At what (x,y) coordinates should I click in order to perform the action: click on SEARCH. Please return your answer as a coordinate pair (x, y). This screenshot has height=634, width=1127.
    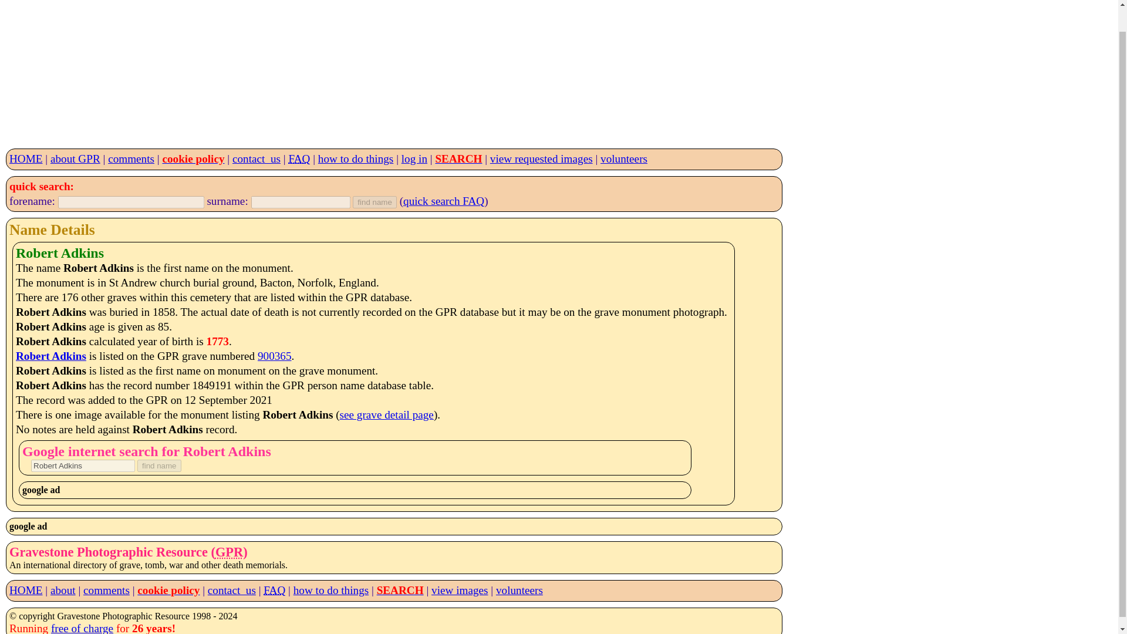
    Looking at the image, I should click on (458, 158).